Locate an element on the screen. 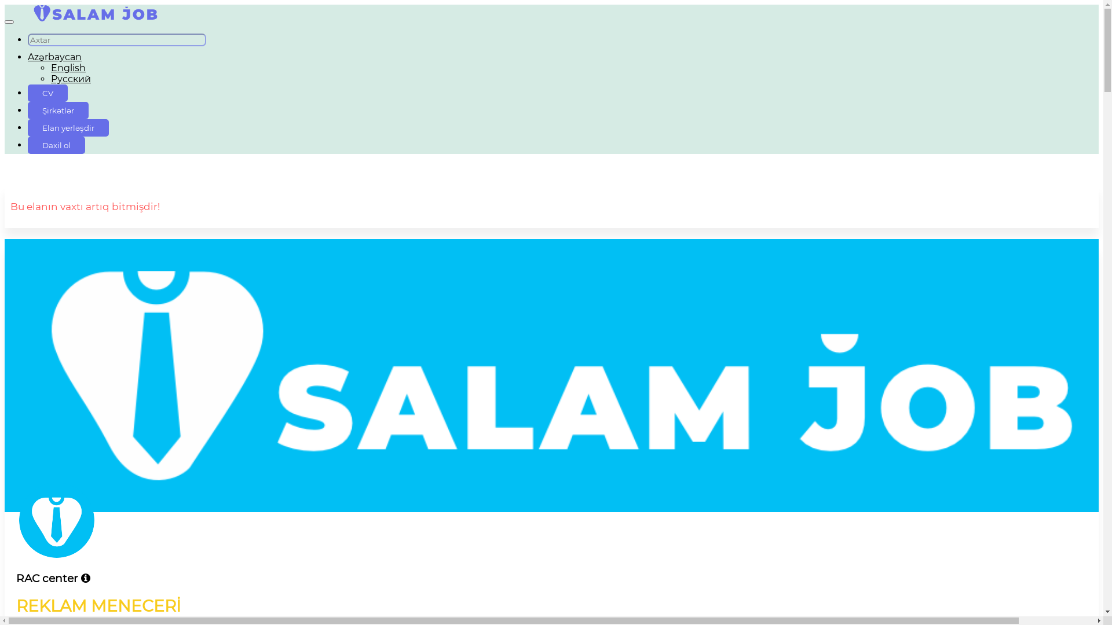 The height and width of the screenshot is (625, 1112). CV is located at coordinates (47, 93).